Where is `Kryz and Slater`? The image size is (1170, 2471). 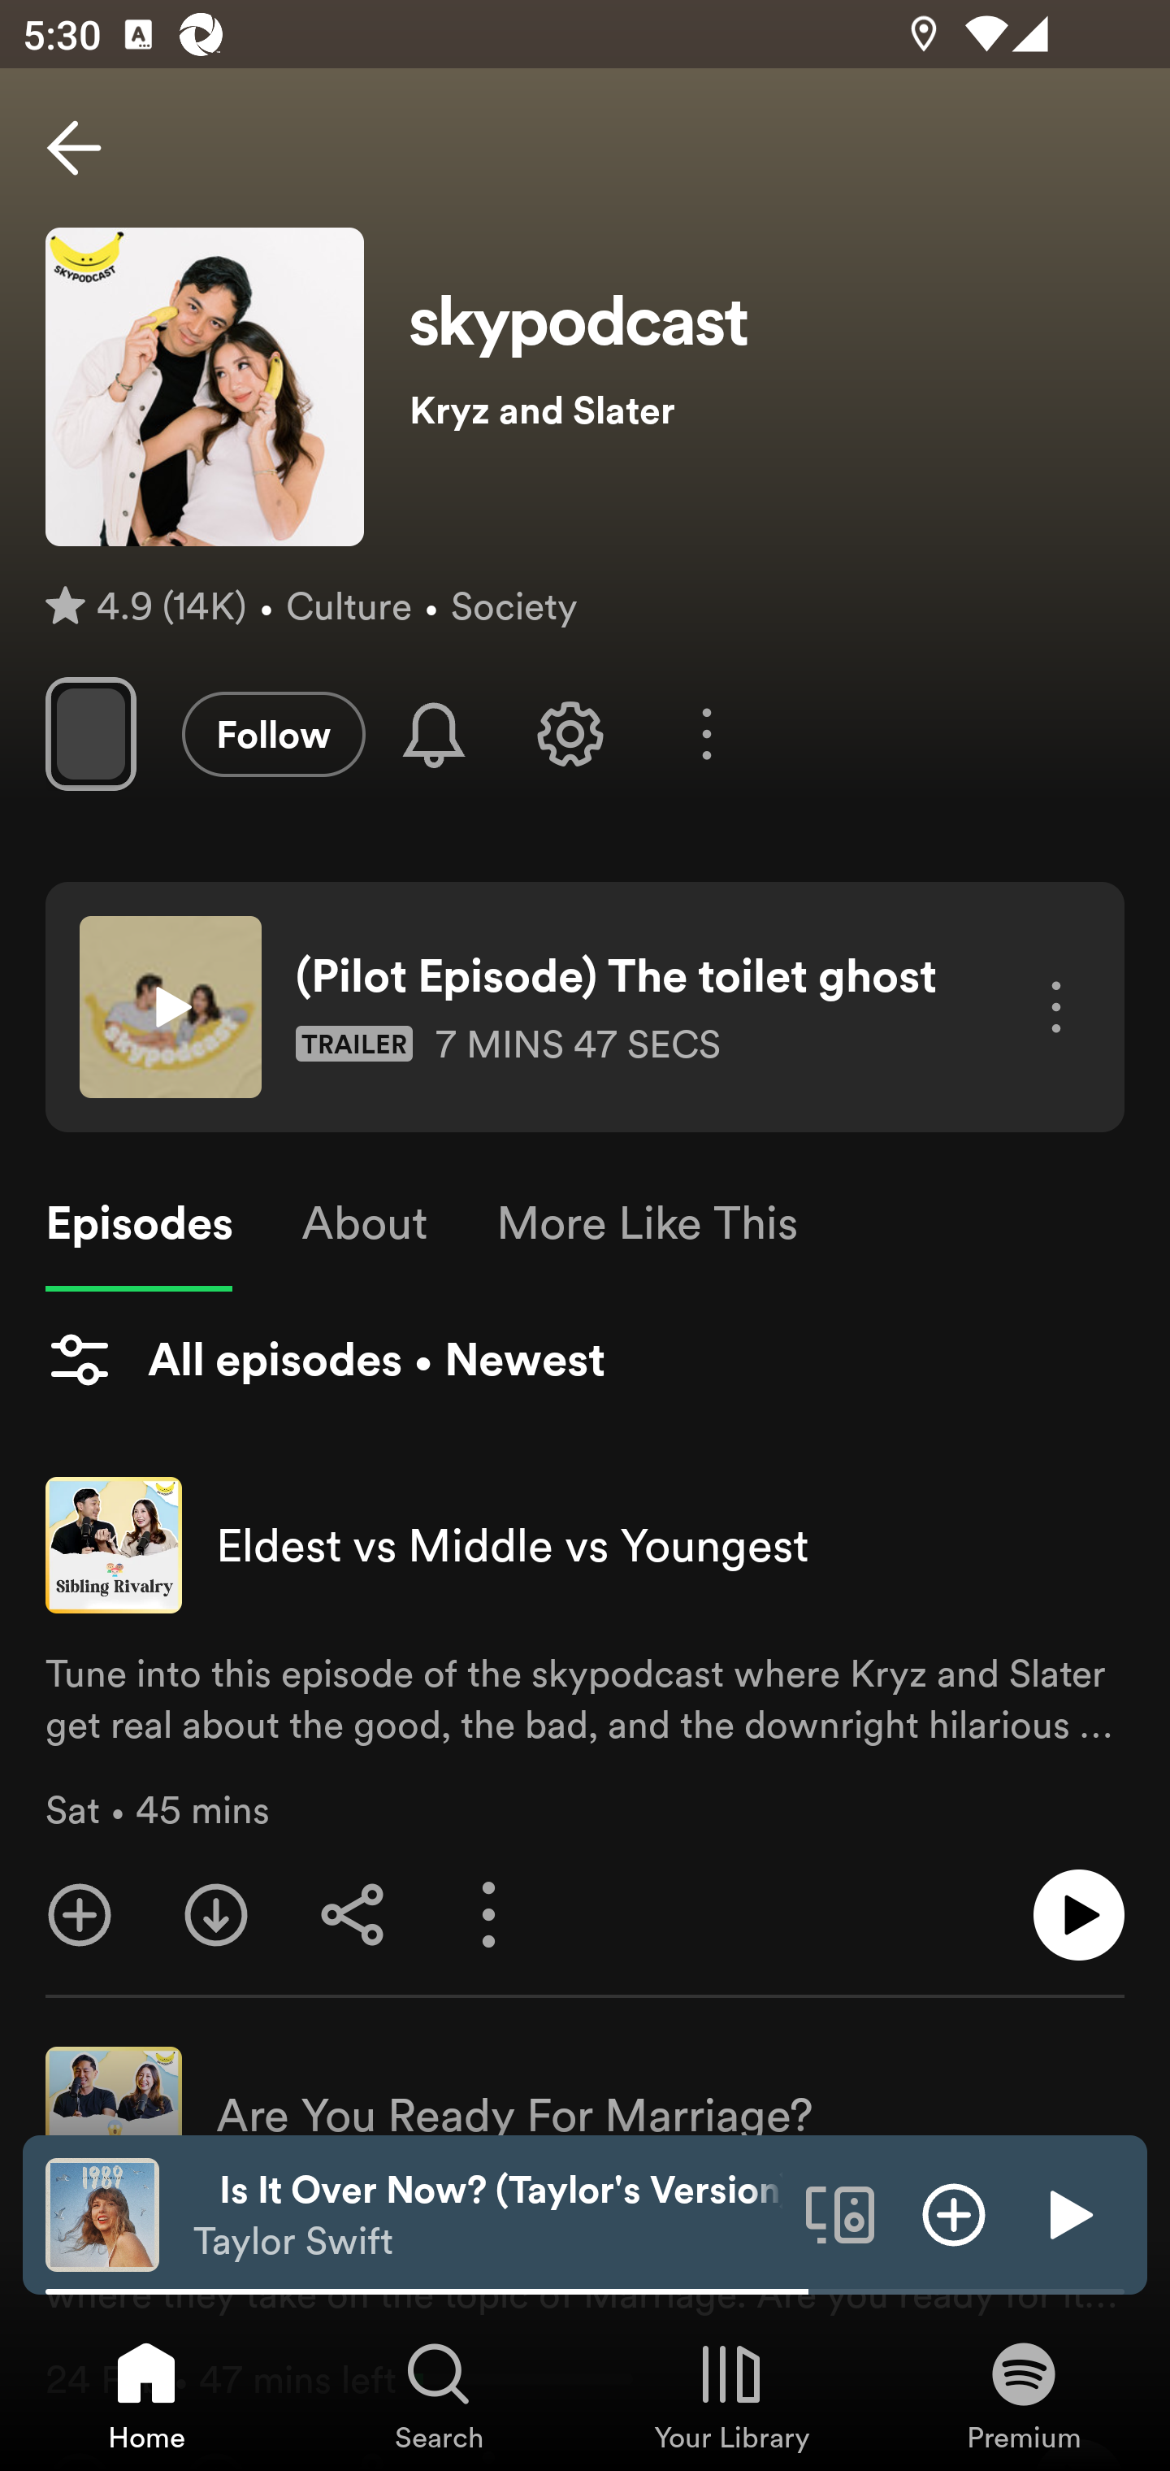 Kryz and Slater is located at coordinates (766, 410).